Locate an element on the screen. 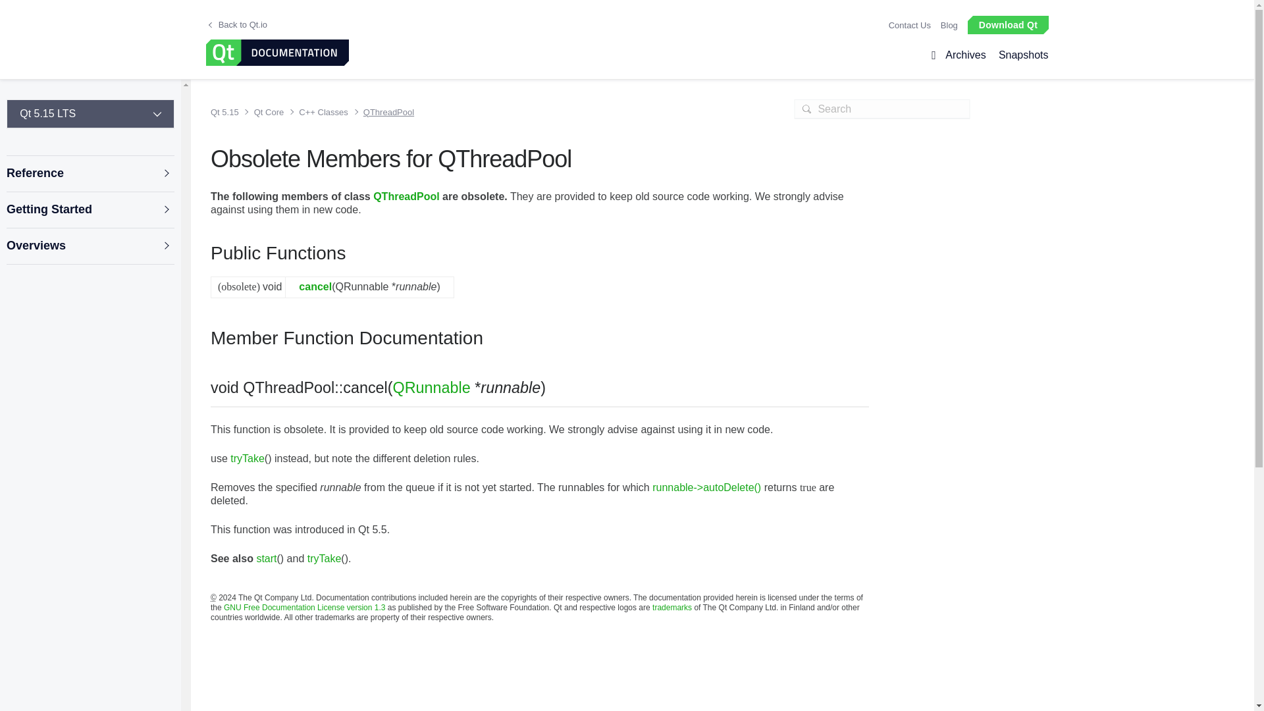 The width and height of the screenshot is (1264, 711). Getting Started is located at coordinates (90, 209).